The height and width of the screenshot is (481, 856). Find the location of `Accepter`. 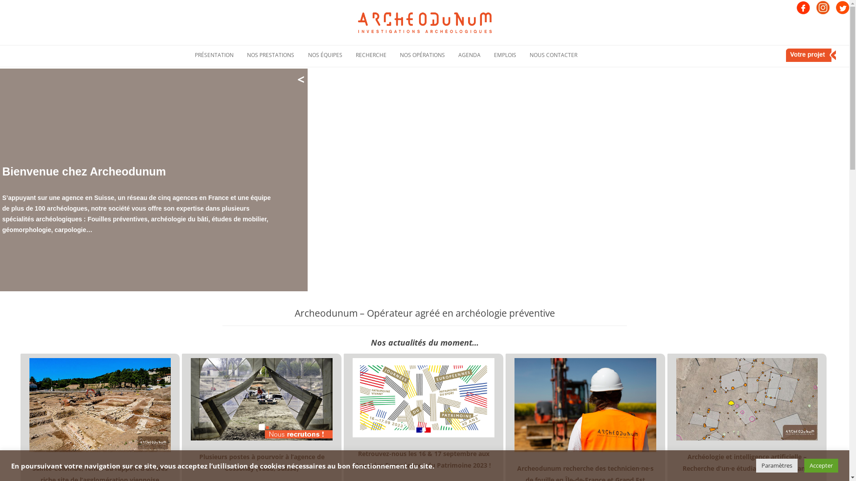

Accepter is located at coordinates (821, 466).